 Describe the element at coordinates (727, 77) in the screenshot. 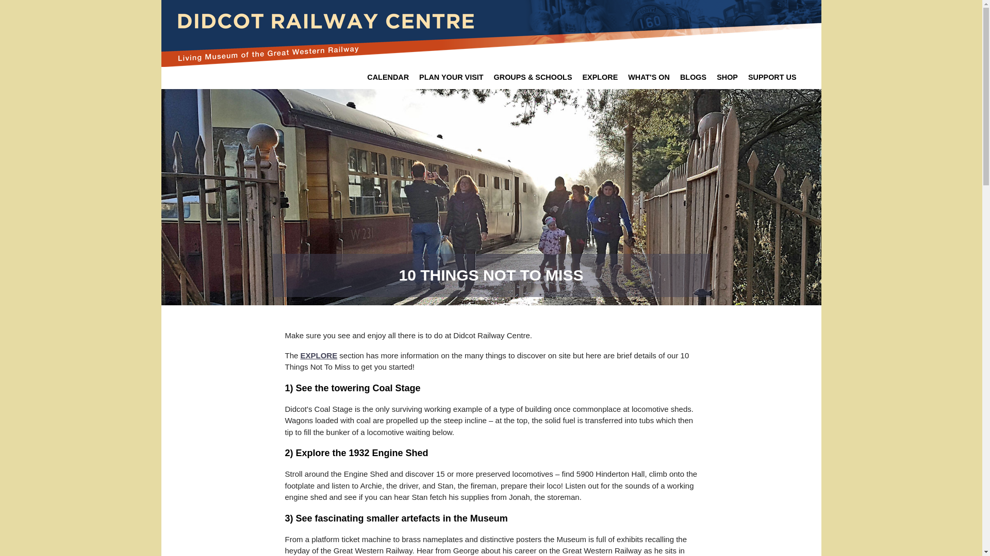

I see `SHOP` at that location.